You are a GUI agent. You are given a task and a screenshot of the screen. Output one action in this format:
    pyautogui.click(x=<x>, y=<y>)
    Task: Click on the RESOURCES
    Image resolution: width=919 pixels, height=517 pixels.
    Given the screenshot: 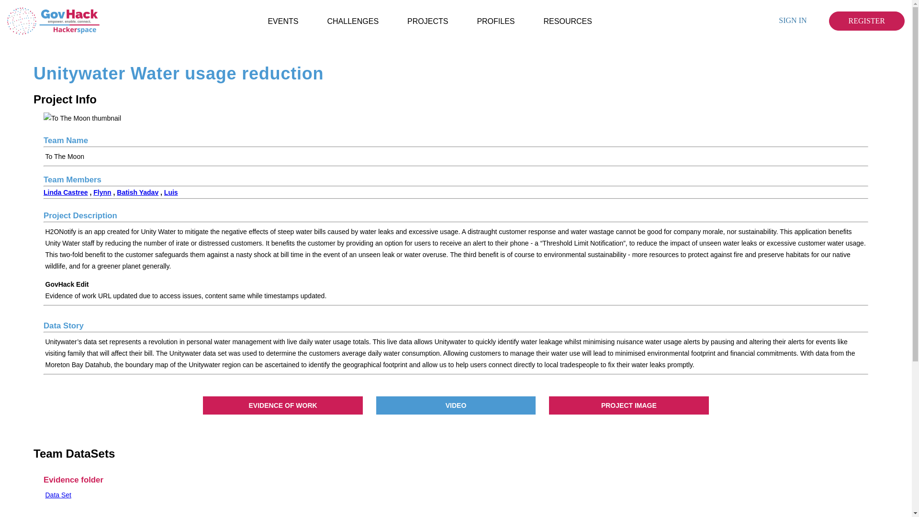 What is the action you would take?
    pyautogui.click(x=568, y=21)
    